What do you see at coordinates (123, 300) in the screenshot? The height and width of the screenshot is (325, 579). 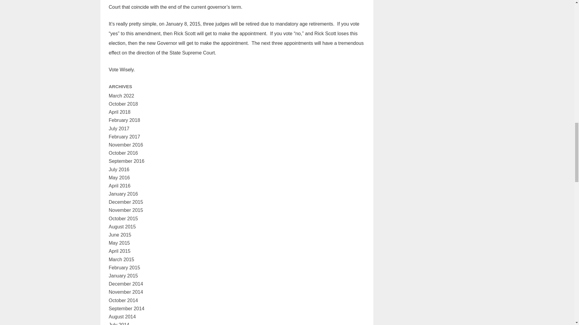 I see `October 2014` at bounding box center [123, 300].